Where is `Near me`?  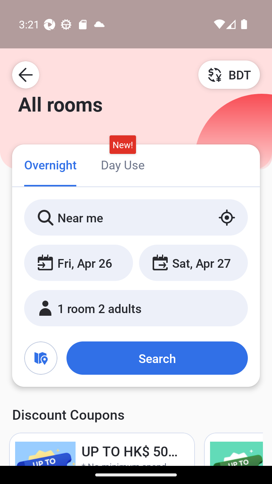 Near me is located at coordinates (136, 217).